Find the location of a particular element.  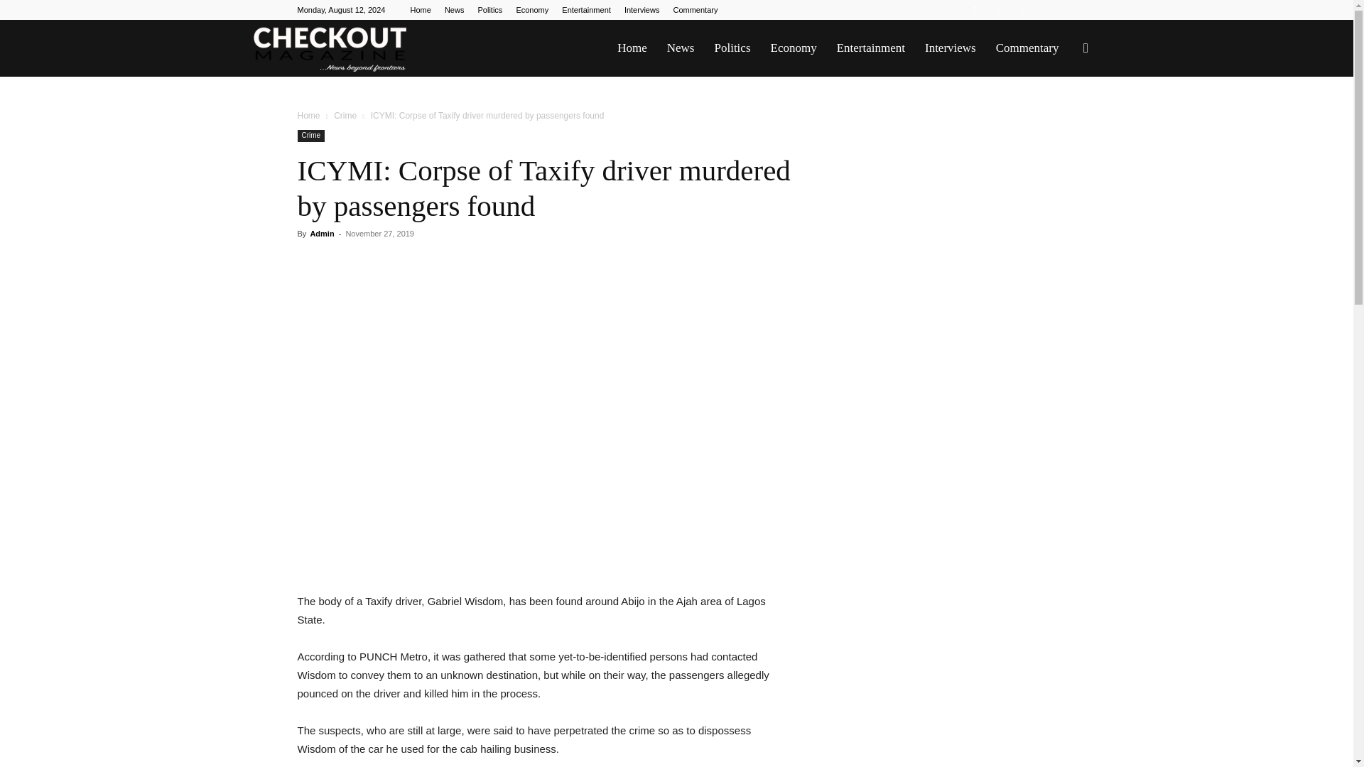

Facebook is located at coordinates (951, 10).